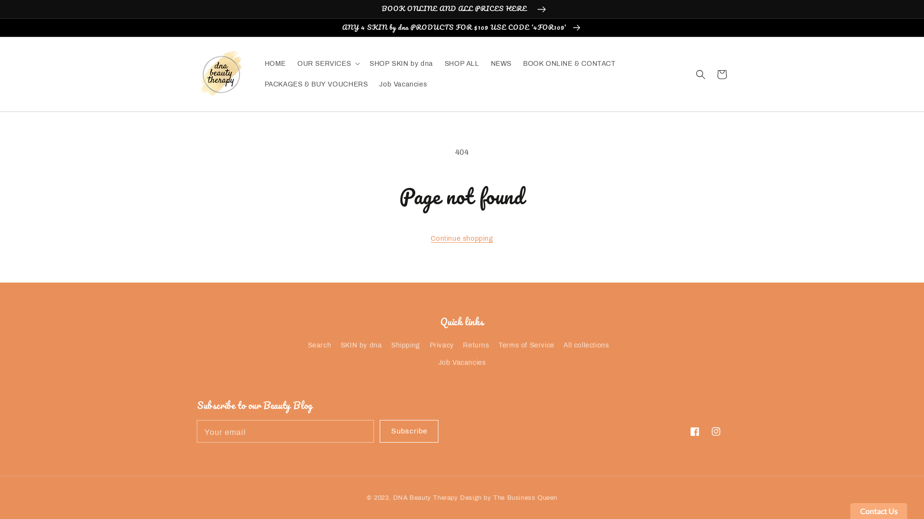 The image size is (924, 519). What do you see at coordinates (320, 346) in the screenshot?
I see `Search` at bounding box center [320, 346].